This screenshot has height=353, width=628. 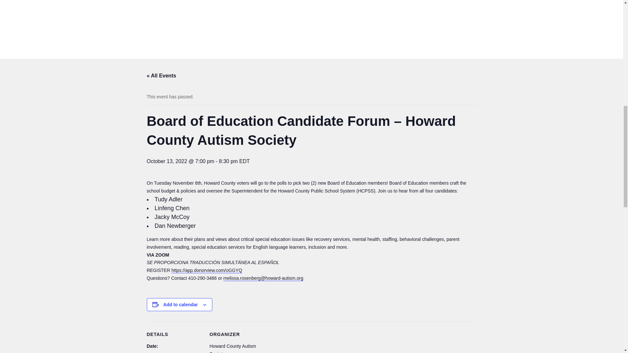 I want to click on 2022-10-13, so click(x=164, y=352).